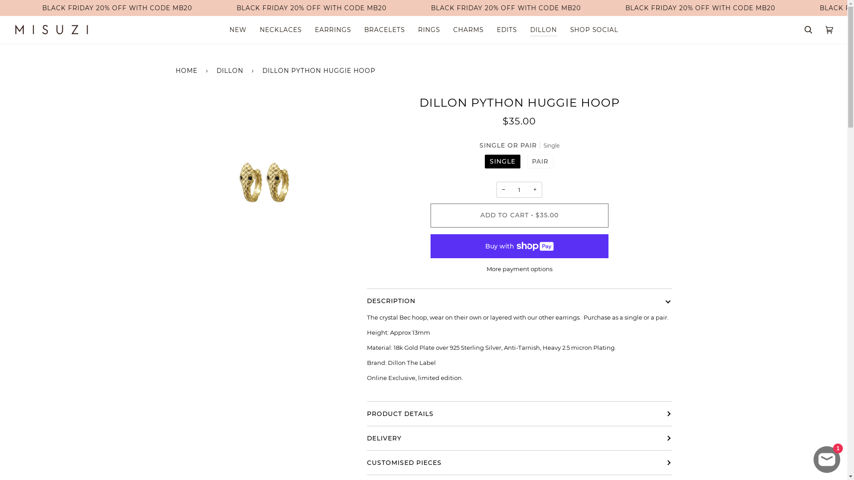 Image resolution: width=854 pixels, height=480 pixels. I want to click on CUSTOMISED PIECES, so click(520, 463).